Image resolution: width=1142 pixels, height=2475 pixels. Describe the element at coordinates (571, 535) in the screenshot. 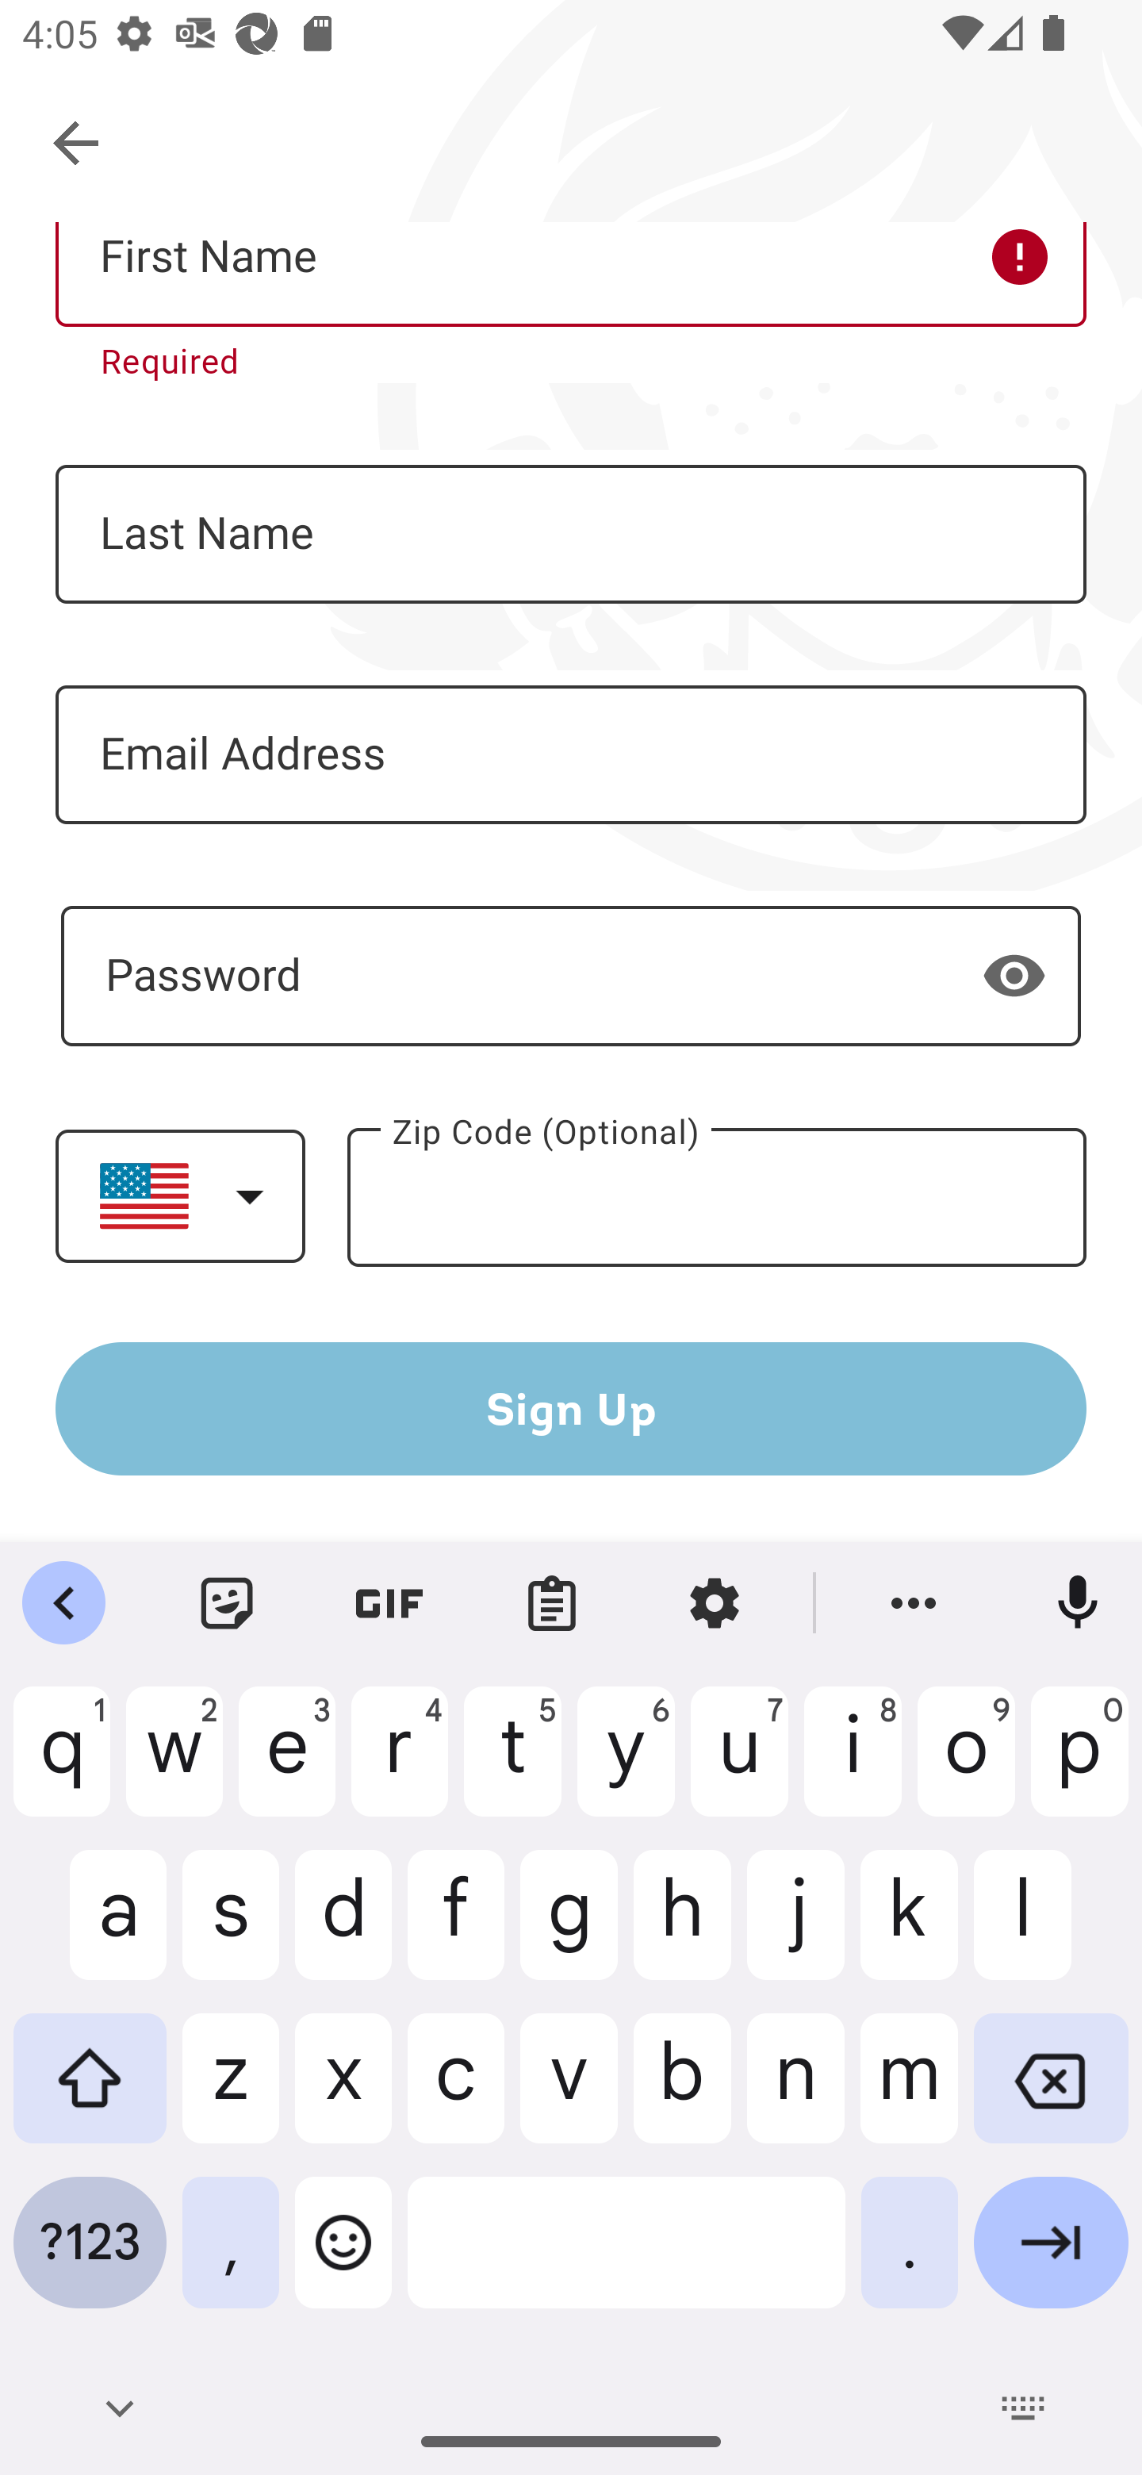

I see `Last Name - Required` at that location.